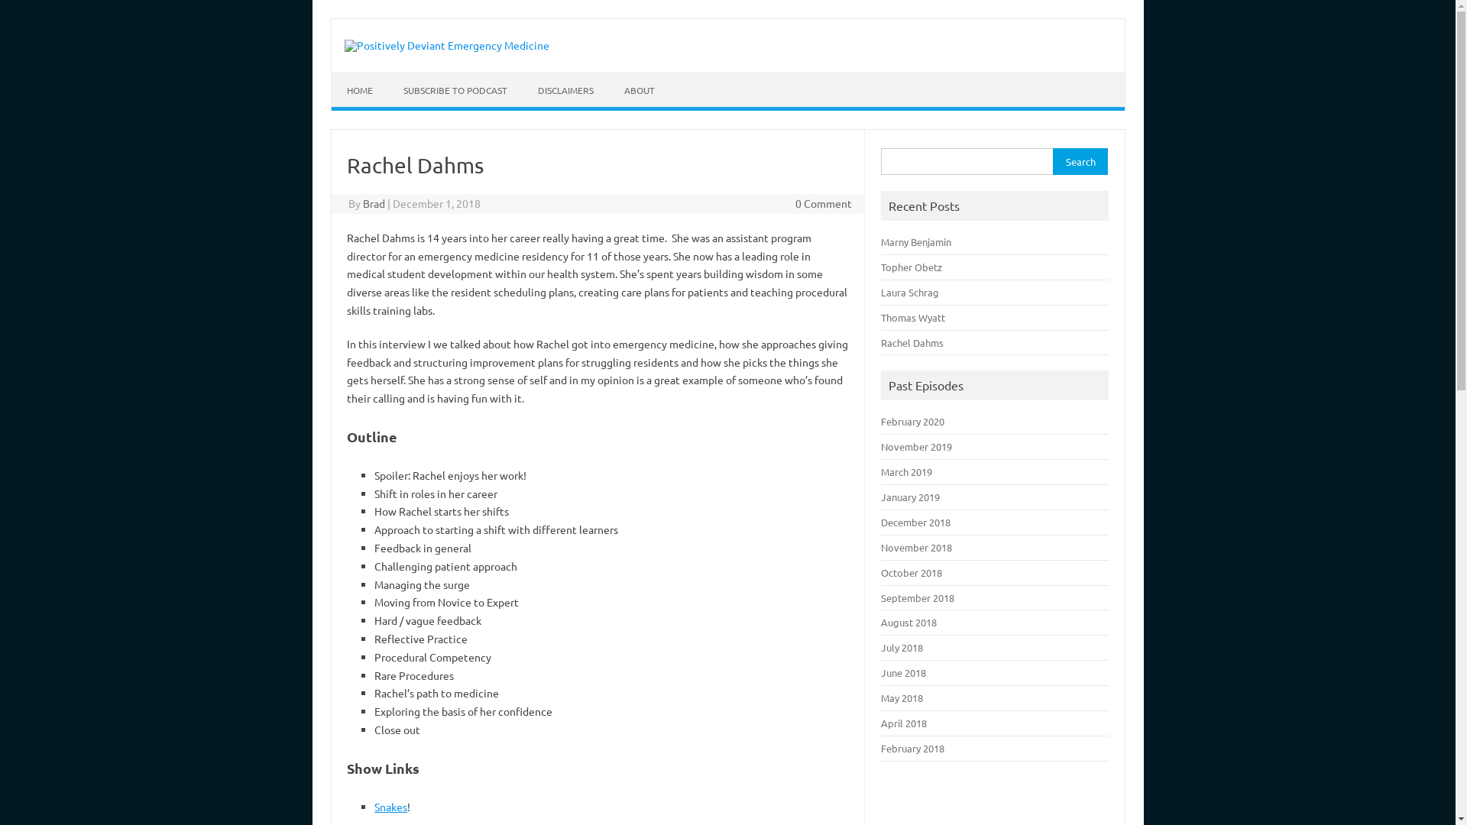  Describe the element at coordinates (360, 90) in the screenshot. I see `HOME` at that location.